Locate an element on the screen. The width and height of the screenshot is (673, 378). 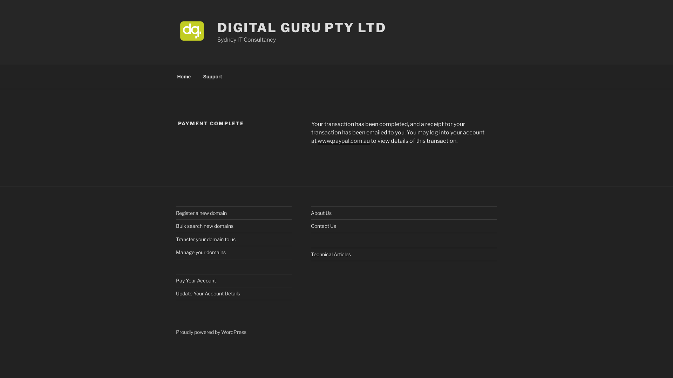
Bulk search new domains is located at coordinates (205, 226).